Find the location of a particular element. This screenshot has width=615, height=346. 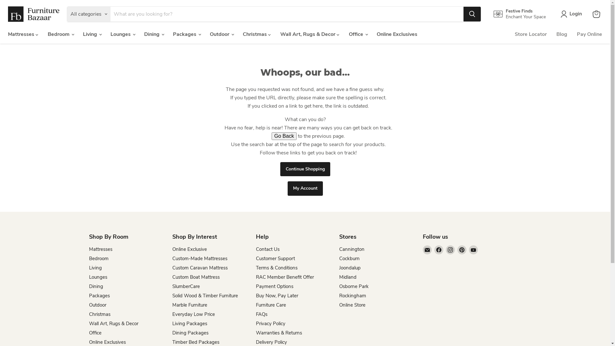

Warranties & Returns is located at coordinates (279, 333).